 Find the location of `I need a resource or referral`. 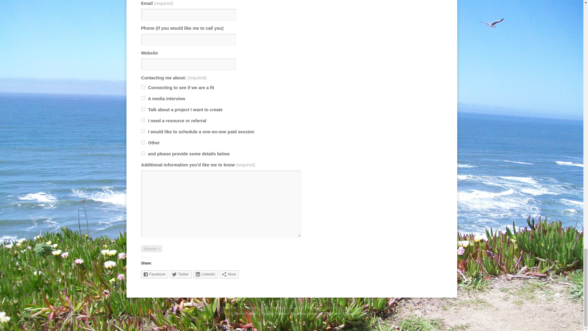

I need a resource or referral is located at coordinates (143, 120).